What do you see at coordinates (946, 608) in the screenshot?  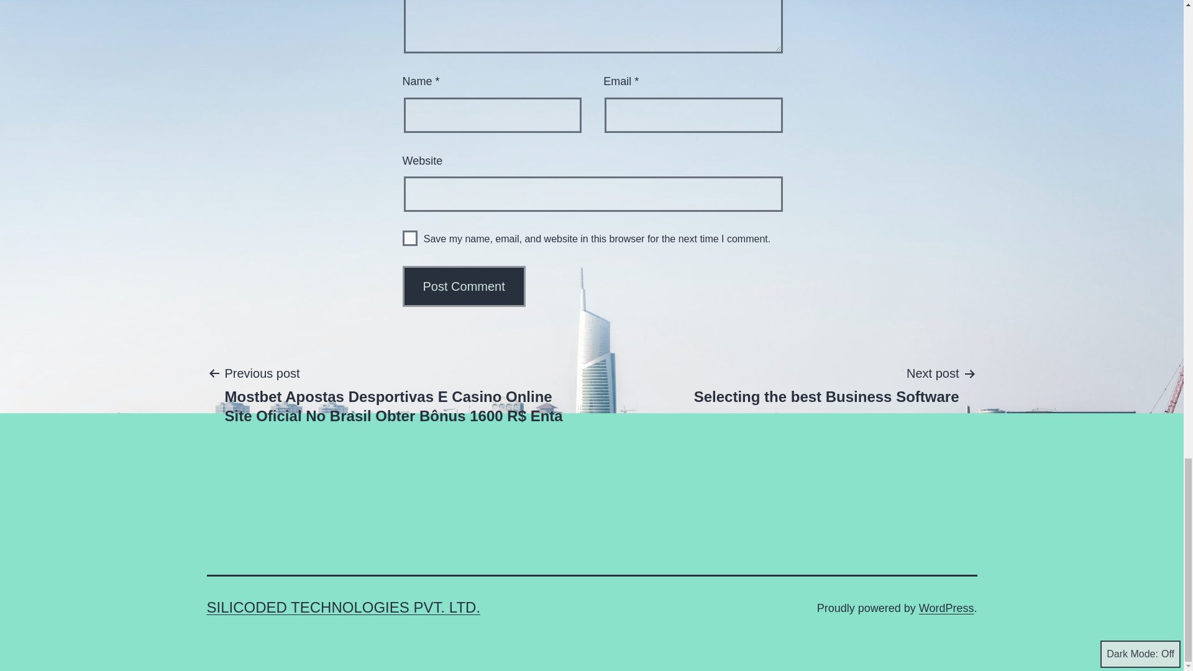 I see `Post Comment` at bounding box center [946, 608].